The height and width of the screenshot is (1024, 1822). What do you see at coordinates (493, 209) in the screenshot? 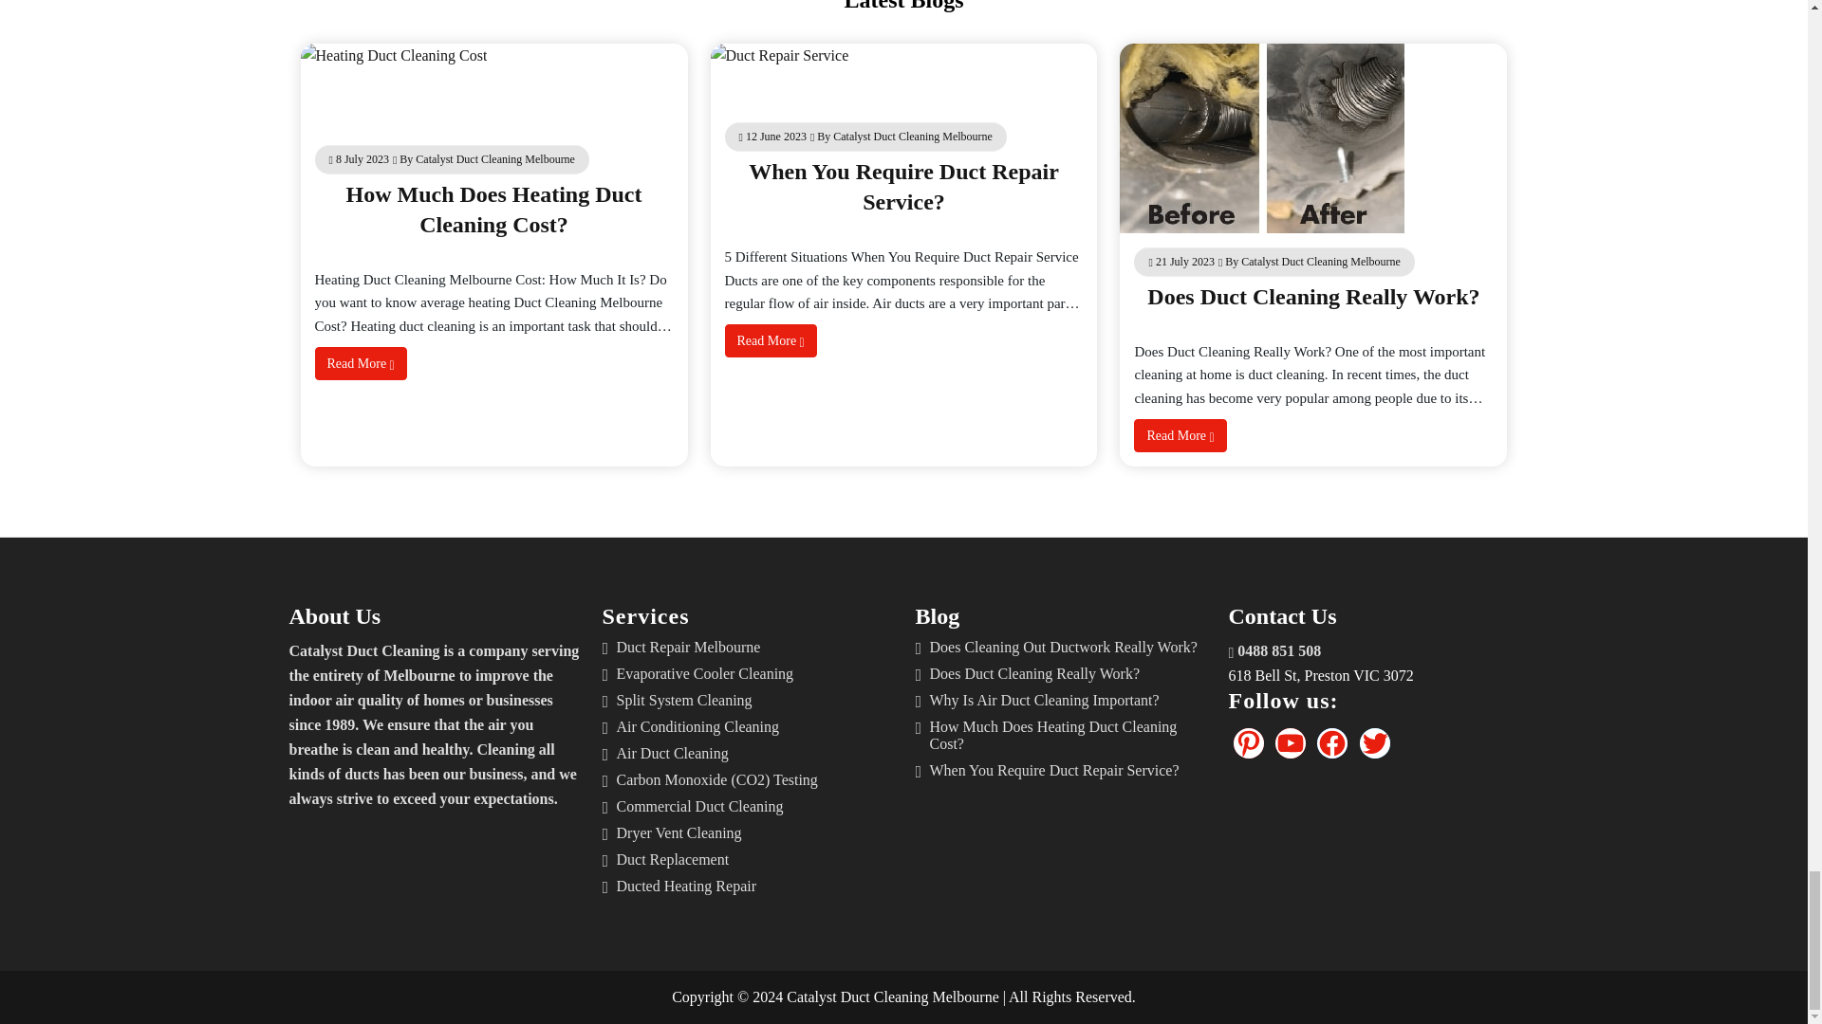
I see `How Much Does Heating Duct Cleaning Cost?` at bounding box center [493, 209].